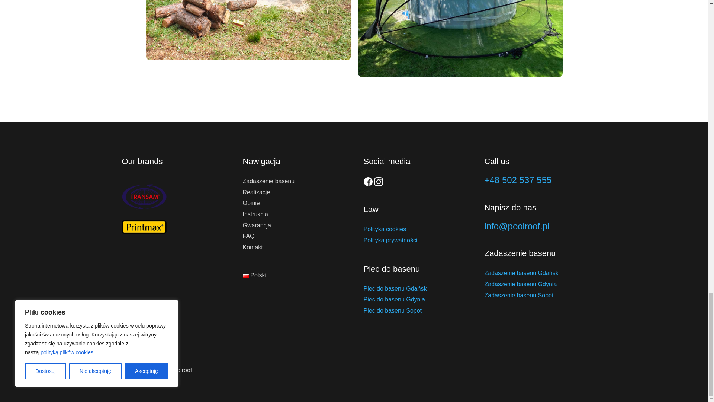 The height and width of the screenshot is (402, 714). I want to click on Zadaszenie basenu, so click(268, 181).